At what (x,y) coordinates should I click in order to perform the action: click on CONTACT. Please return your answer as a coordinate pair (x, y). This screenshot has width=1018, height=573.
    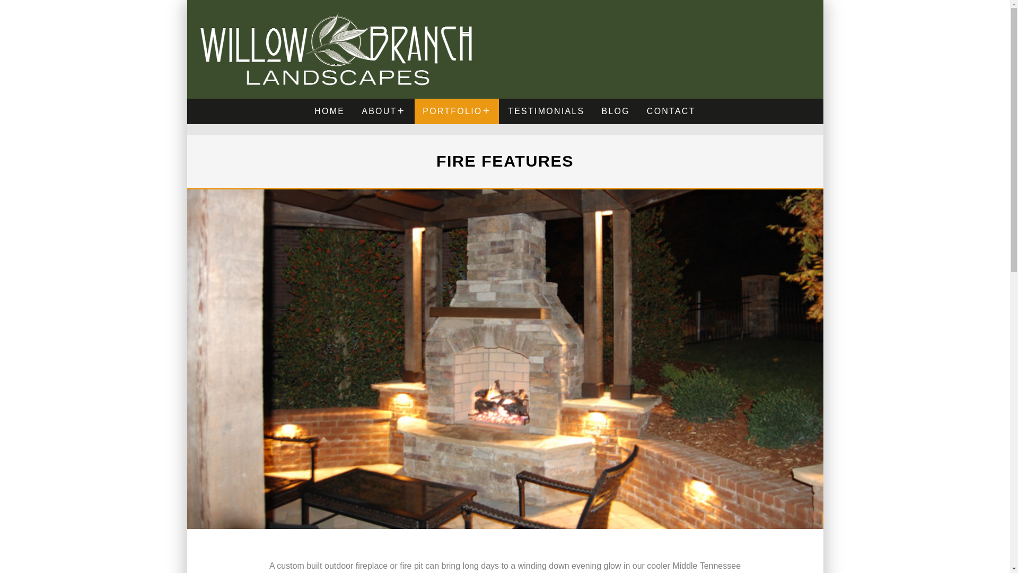
    Looking at the image, I should click on (671, 111).